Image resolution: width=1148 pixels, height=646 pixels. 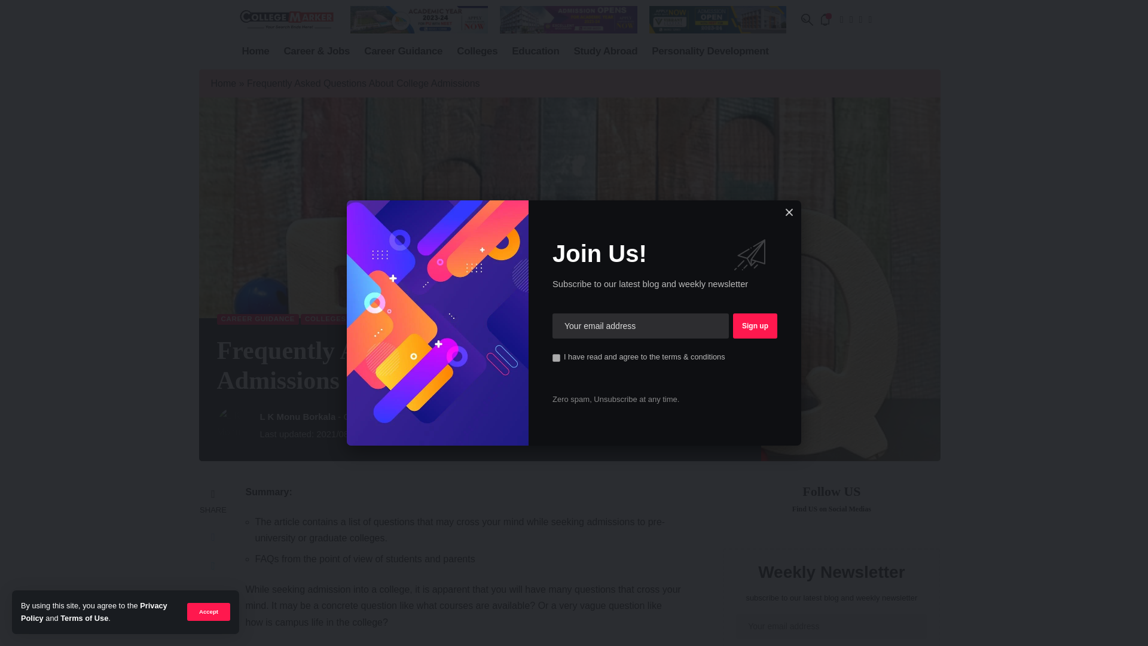 I want to click on Personality Development, so click(x=710, y=51).